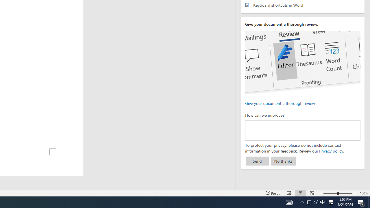  Describe the element at coordinates (283, 161) in the screenshot. I see `No thanks` at that location.